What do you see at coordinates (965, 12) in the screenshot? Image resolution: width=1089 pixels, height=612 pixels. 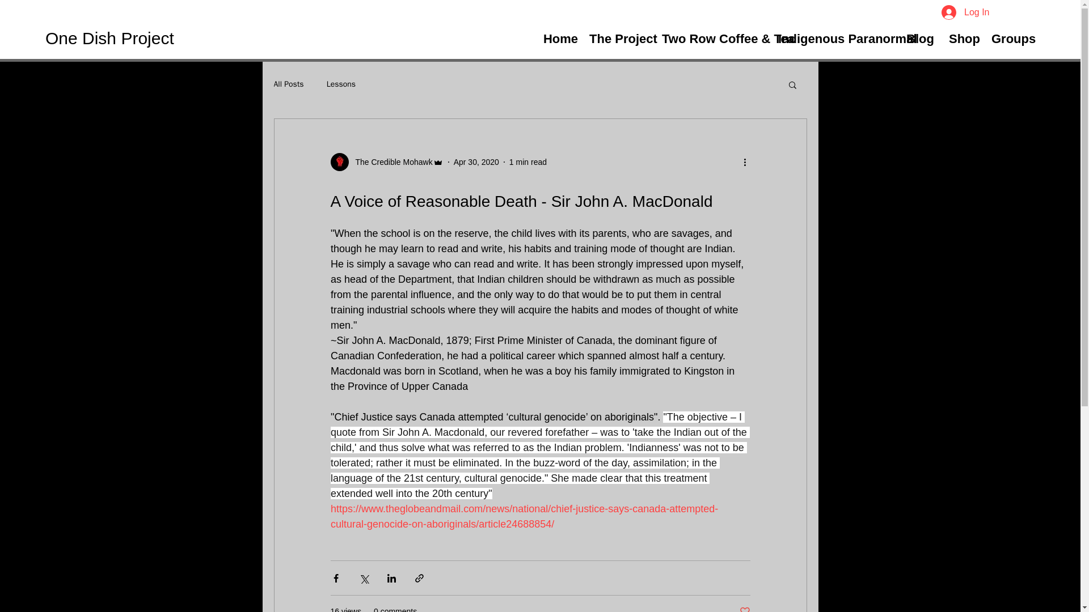 I see `Log In` at bounding box center [965, 12].